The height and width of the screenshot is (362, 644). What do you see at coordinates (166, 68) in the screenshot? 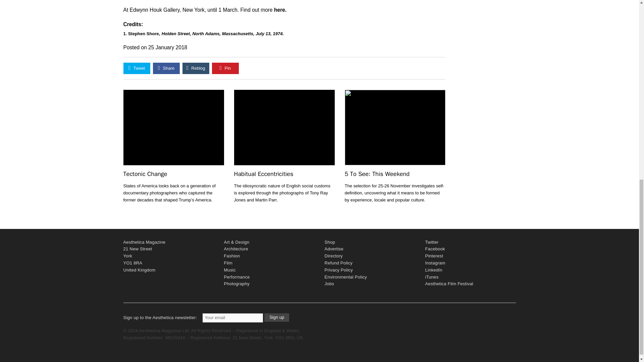
I see `Share` at bounding box center [166, 68].